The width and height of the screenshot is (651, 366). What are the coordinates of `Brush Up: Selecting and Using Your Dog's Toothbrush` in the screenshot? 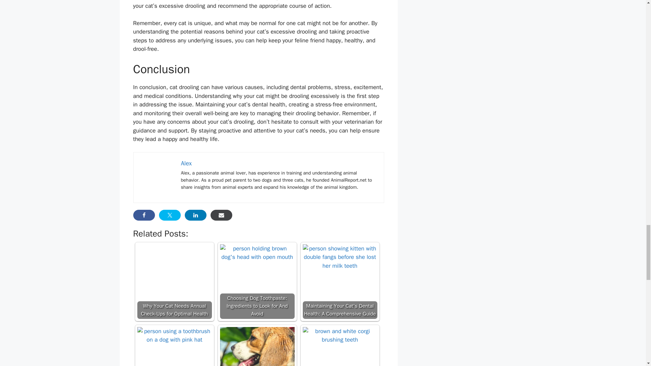 It's located at (174, 335).